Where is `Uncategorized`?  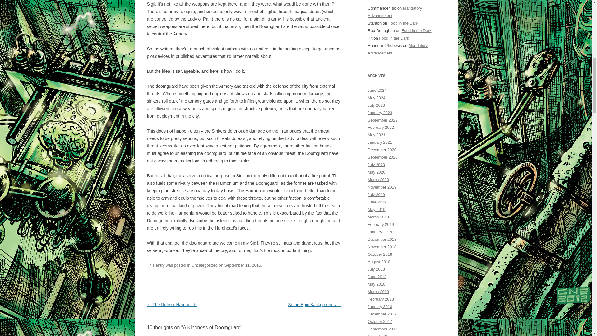 Uncategorized is located at coordinates (205, 265).